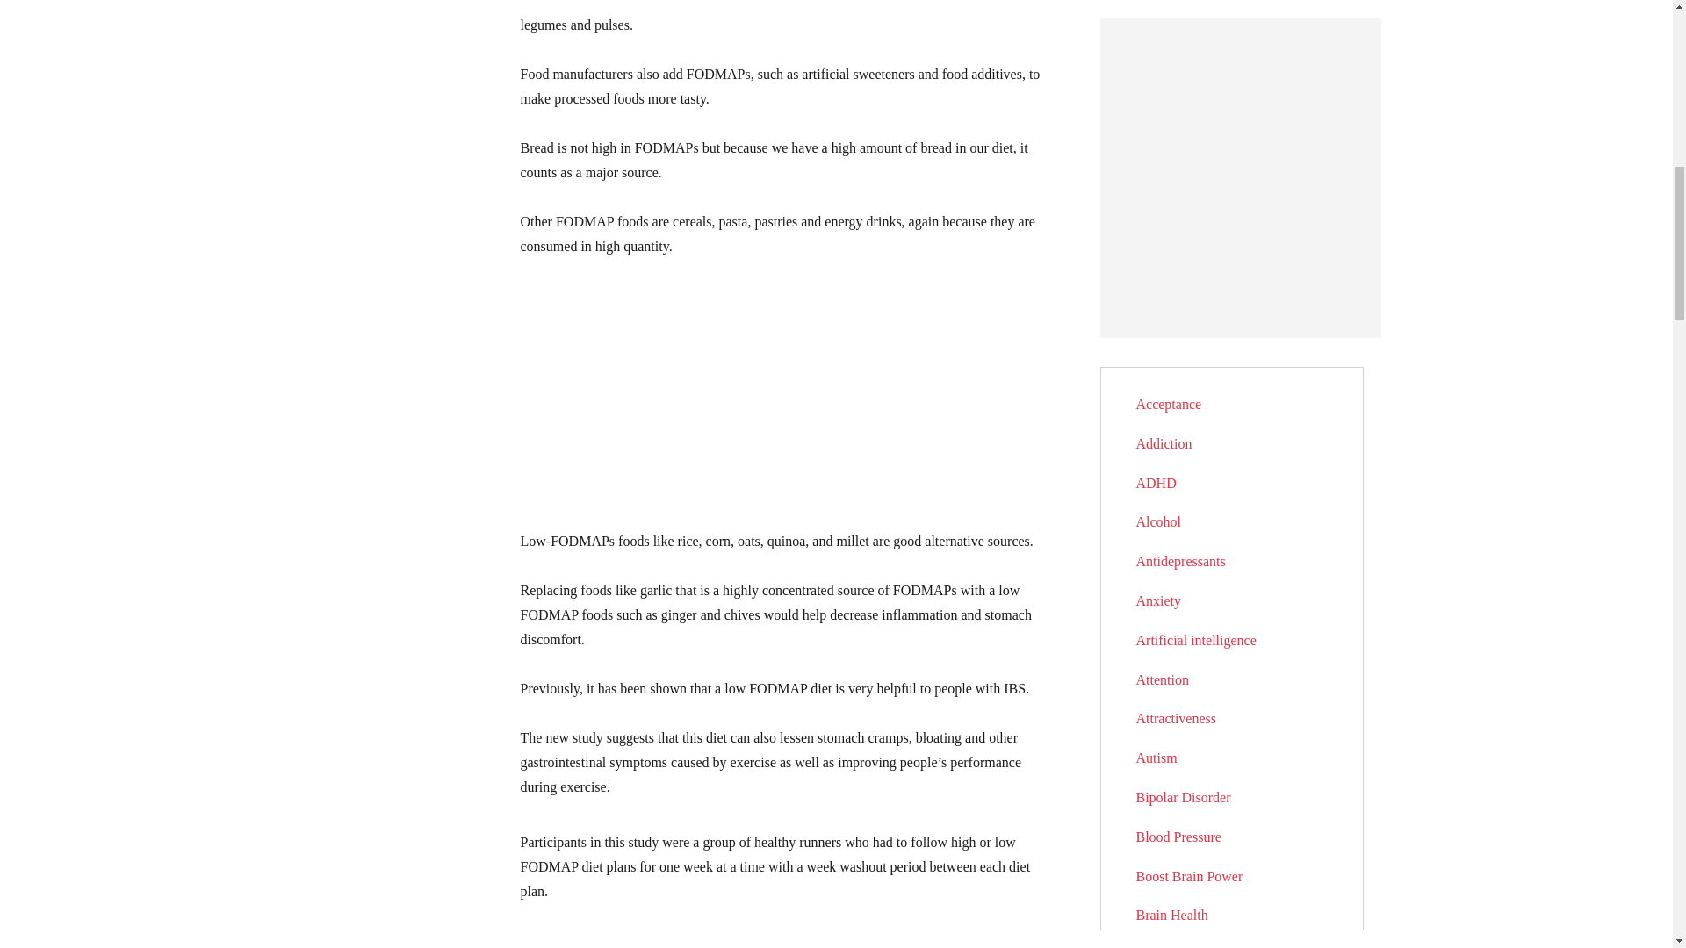  I want to click on Acceptance, so click(1169, 404).